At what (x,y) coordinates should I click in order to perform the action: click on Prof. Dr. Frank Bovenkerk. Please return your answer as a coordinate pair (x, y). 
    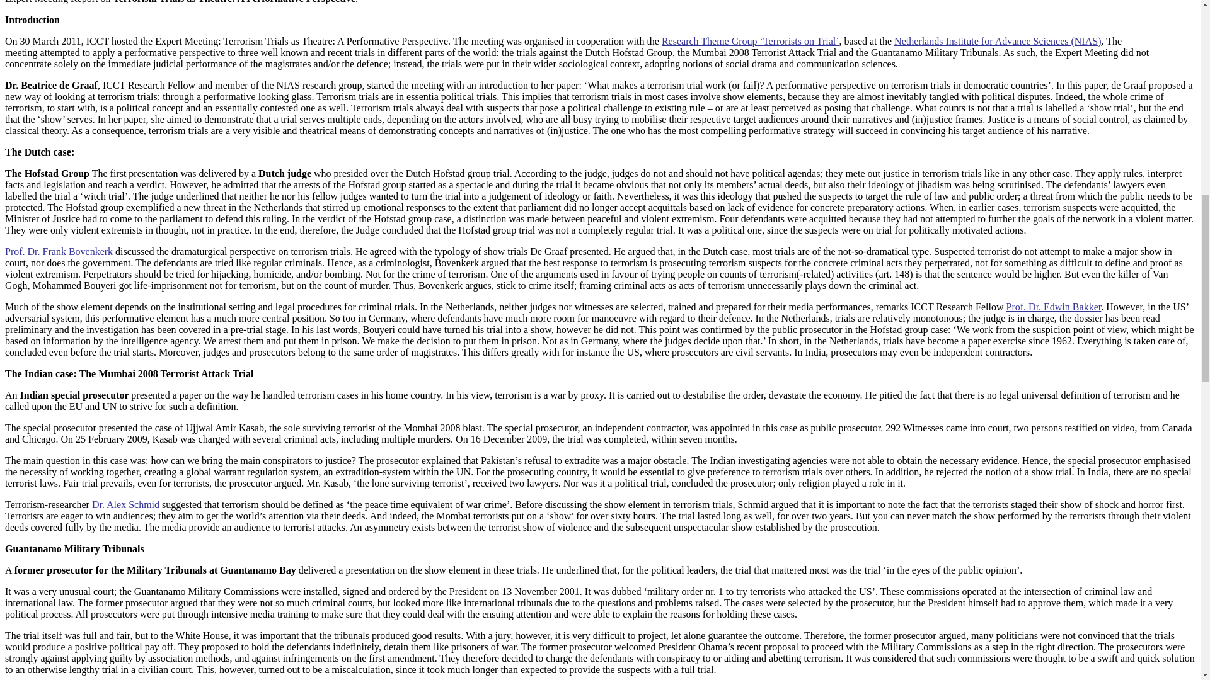
    Looking at the image, I should click on (58, 251).